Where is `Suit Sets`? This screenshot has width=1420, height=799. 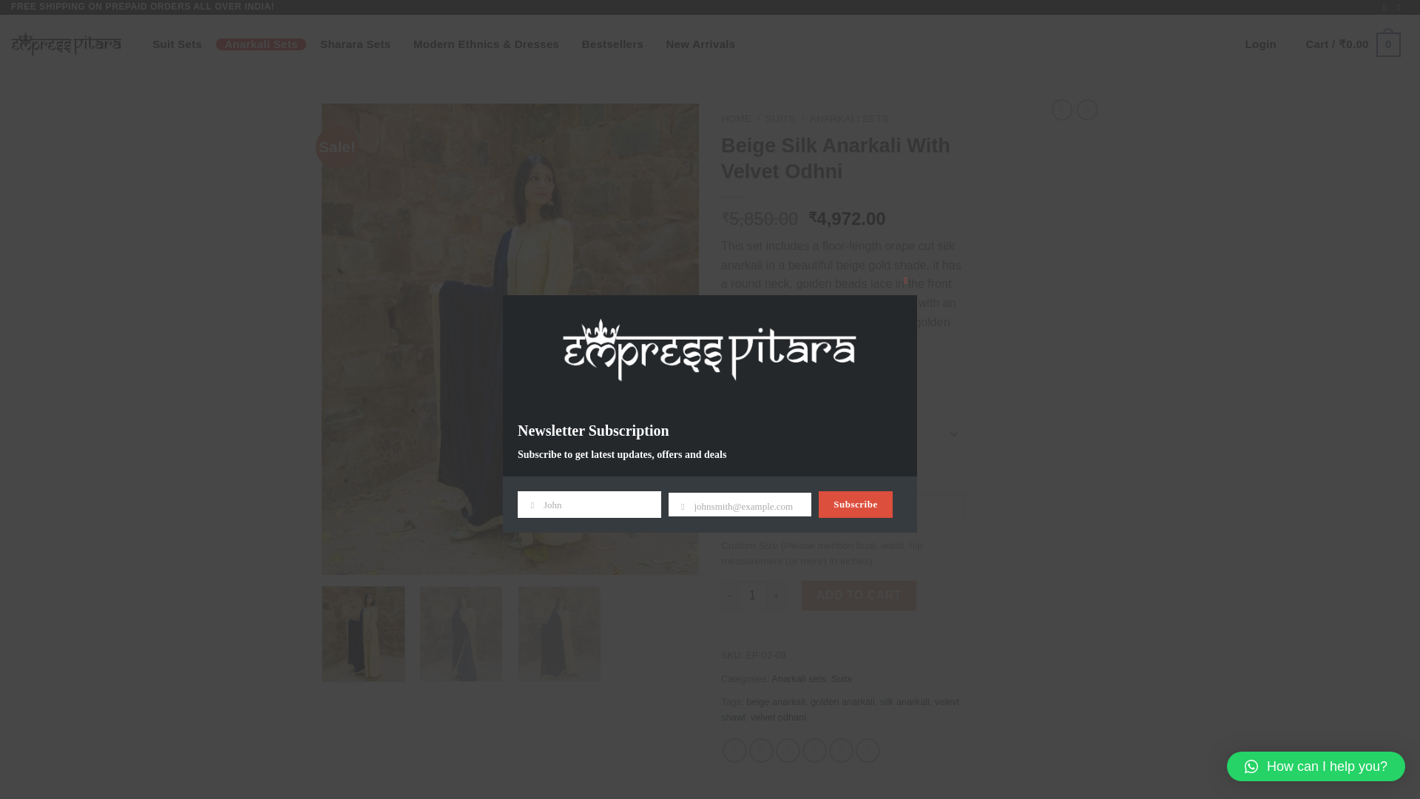
Suit Sets is located at coordinates (177, 44).